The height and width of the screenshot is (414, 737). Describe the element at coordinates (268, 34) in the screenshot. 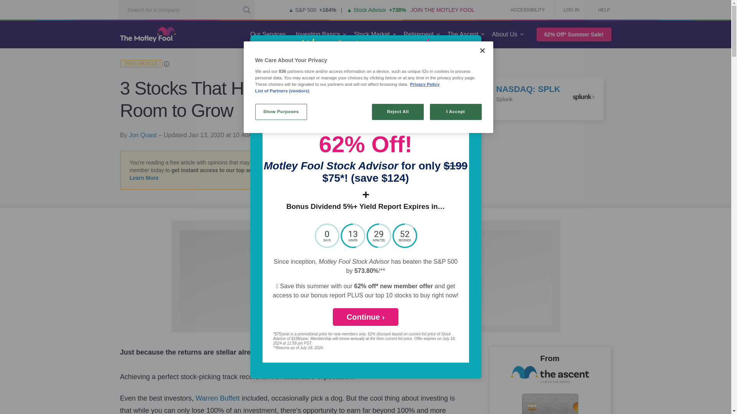

I see `Our Services` at that location.